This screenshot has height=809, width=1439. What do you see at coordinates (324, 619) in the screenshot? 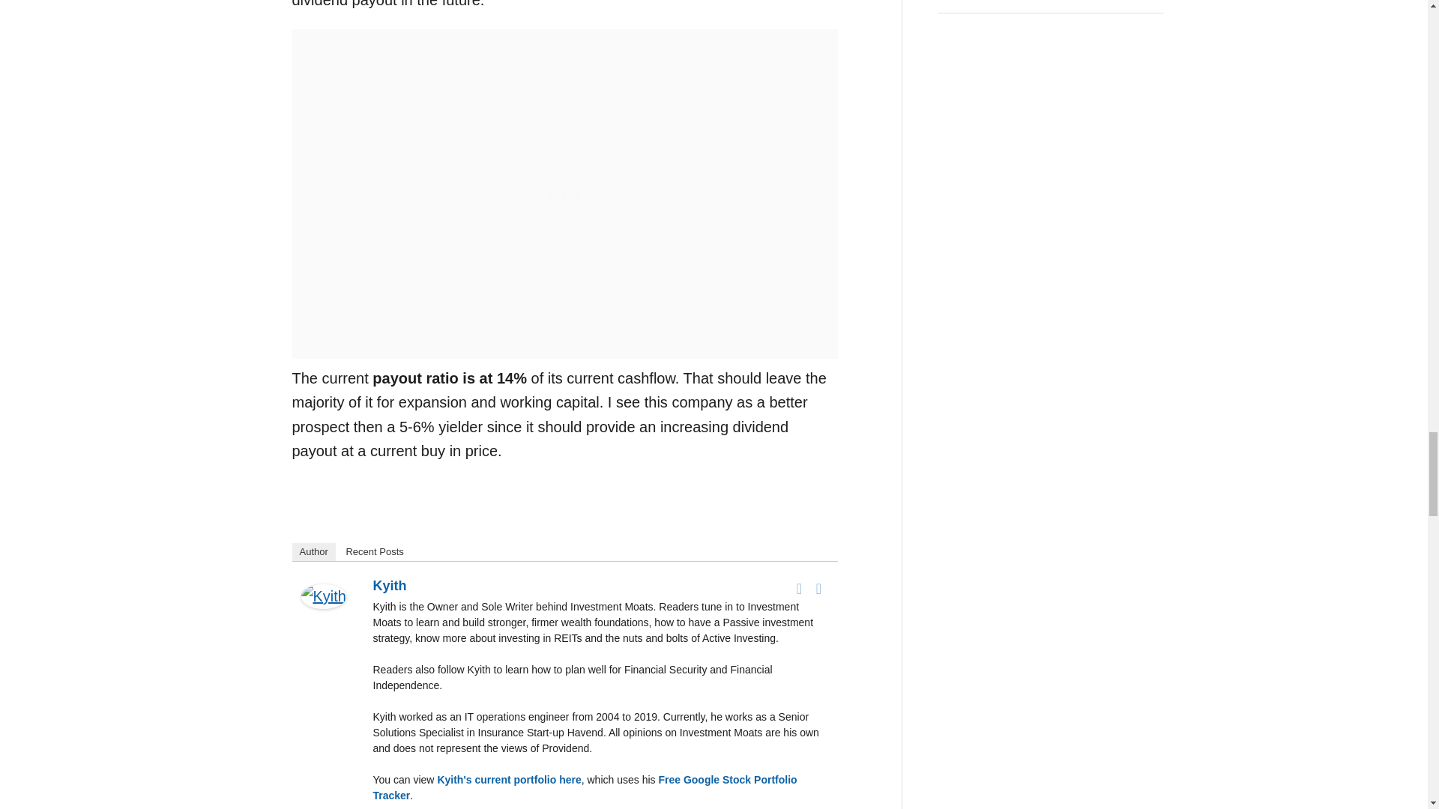
I see `Kyith` at bounding box center [324, 619].